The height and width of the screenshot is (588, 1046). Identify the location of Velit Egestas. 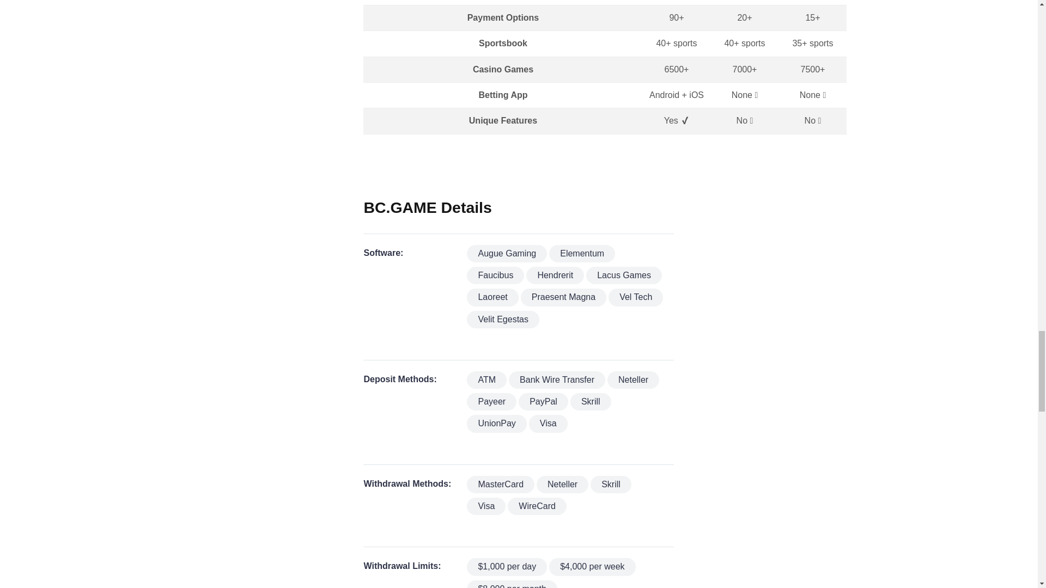
(503, 319).